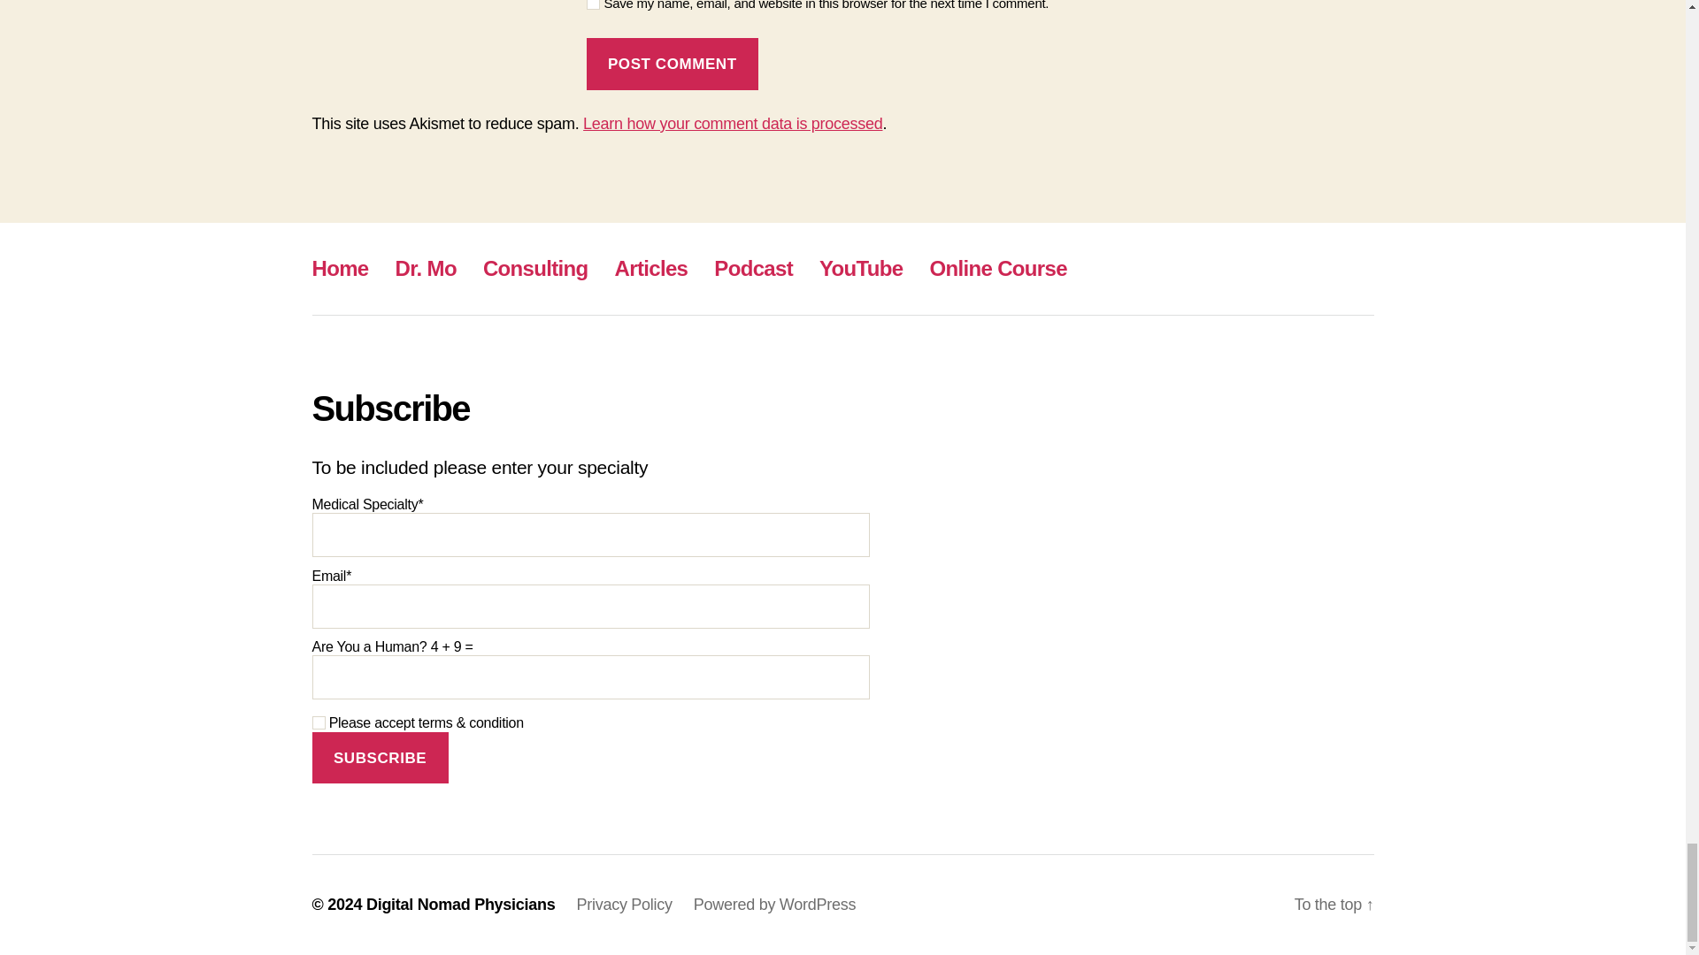  What do you see at coordinates (593, 4) in the screenshot?
I see `yes` at bounding box center [593, 4].